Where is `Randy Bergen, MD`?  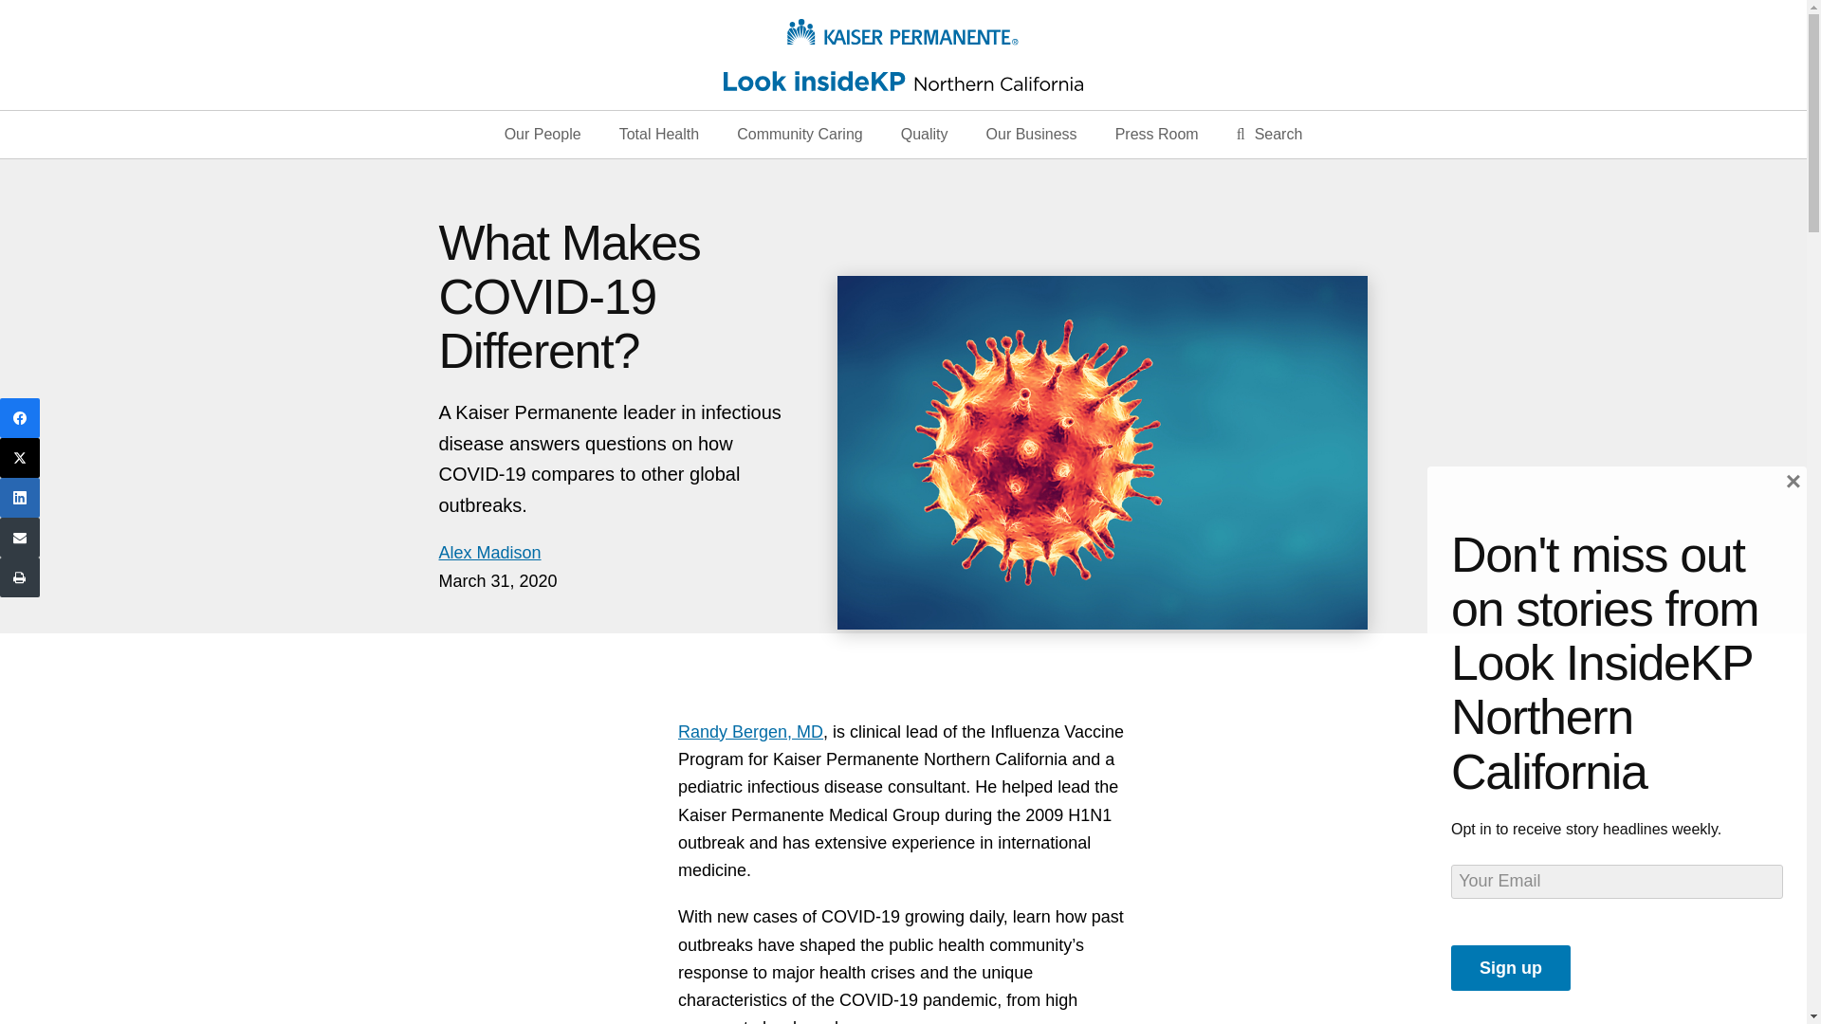
Randy Bergen, MD is located at coordinates (749, 732).